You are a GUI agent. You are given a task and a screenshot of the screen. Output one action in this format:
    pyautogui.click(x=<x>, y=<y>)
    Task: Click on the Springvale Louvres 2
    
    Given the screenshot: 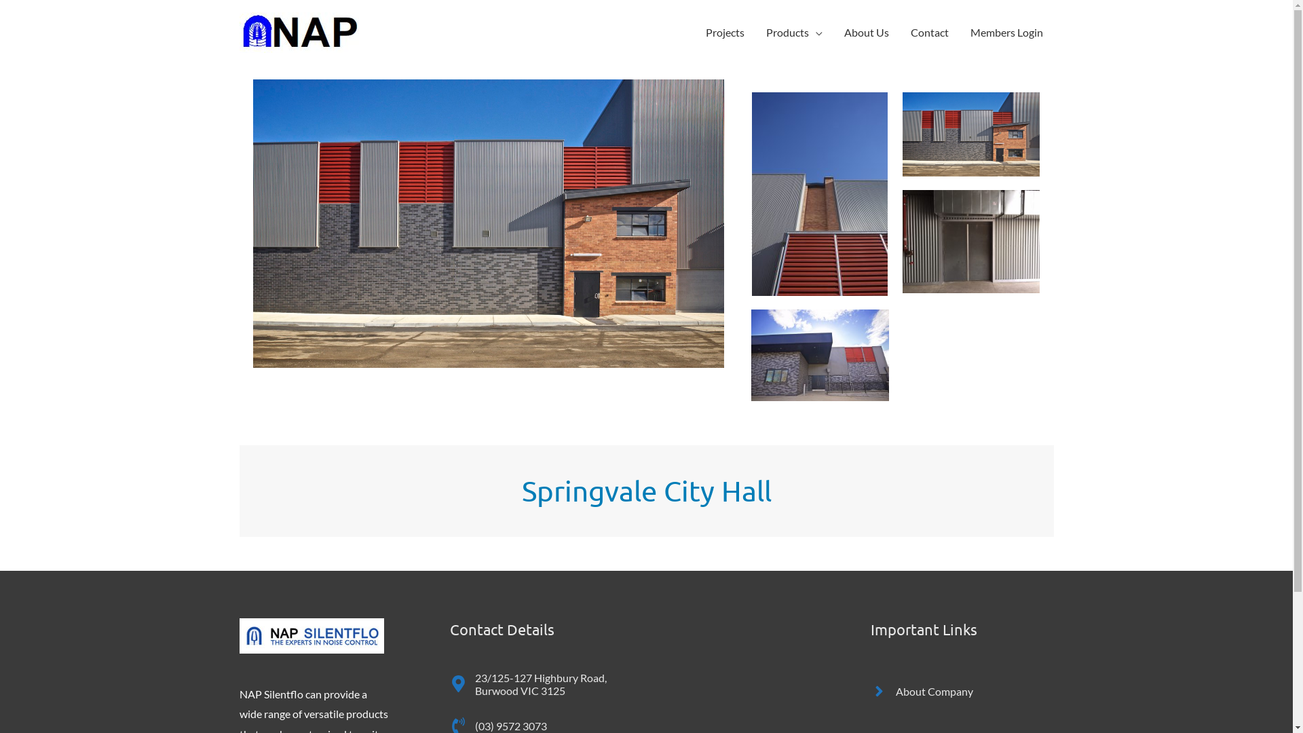 What is the action you would take?
    pyautogui.click(x=820, y=356)
    